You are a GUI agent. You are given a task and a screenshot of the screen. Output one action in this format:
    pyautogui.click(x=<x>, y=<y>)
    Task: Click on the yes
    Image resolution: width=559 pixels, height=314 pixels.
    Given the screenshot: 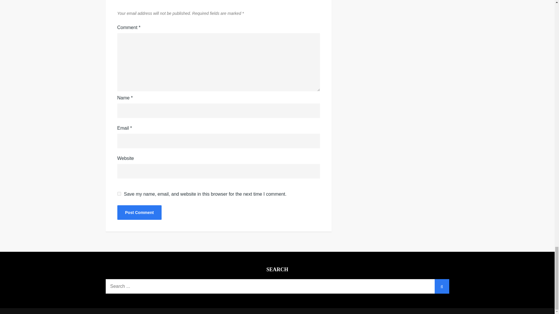 What is the action you would take?
    pyautogui.click(x=119, y=194)
    